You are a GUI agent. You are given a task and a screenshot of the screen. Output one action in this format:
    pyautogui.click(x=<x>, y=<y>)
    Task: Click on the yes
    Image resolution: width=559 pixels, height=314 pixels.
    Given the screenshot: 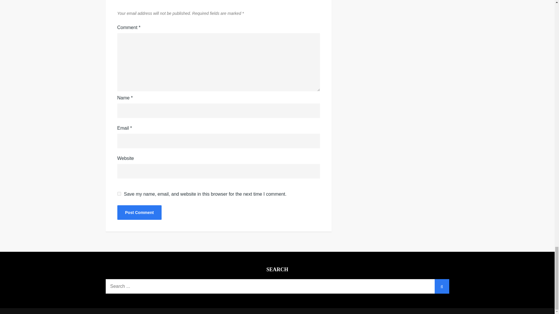 What is the action you would take?
    pyautogui.click(x=119, y=194)
    